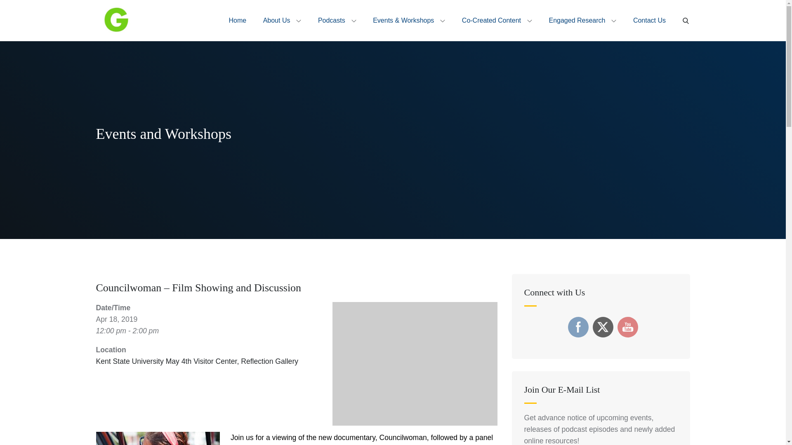  What do you see at coordinates (582, 21) in the screenshot?
I see `Engaged Research` at bounding box center [582, 21].